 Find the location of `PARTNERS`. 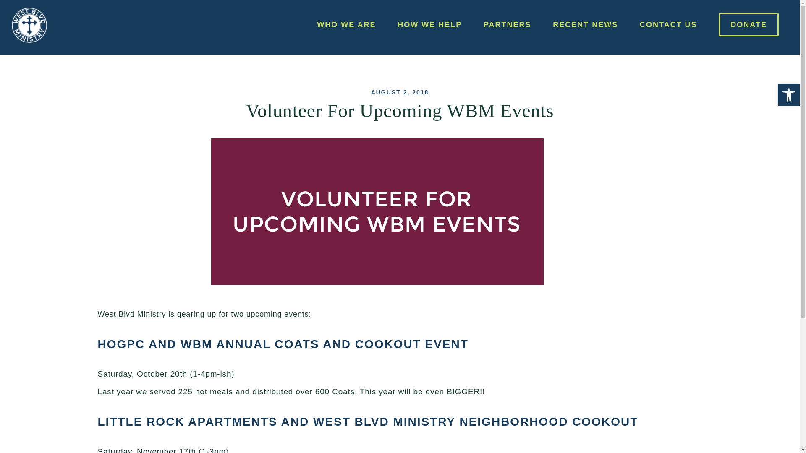

PARTNERS is located at coordinates (507, 26).